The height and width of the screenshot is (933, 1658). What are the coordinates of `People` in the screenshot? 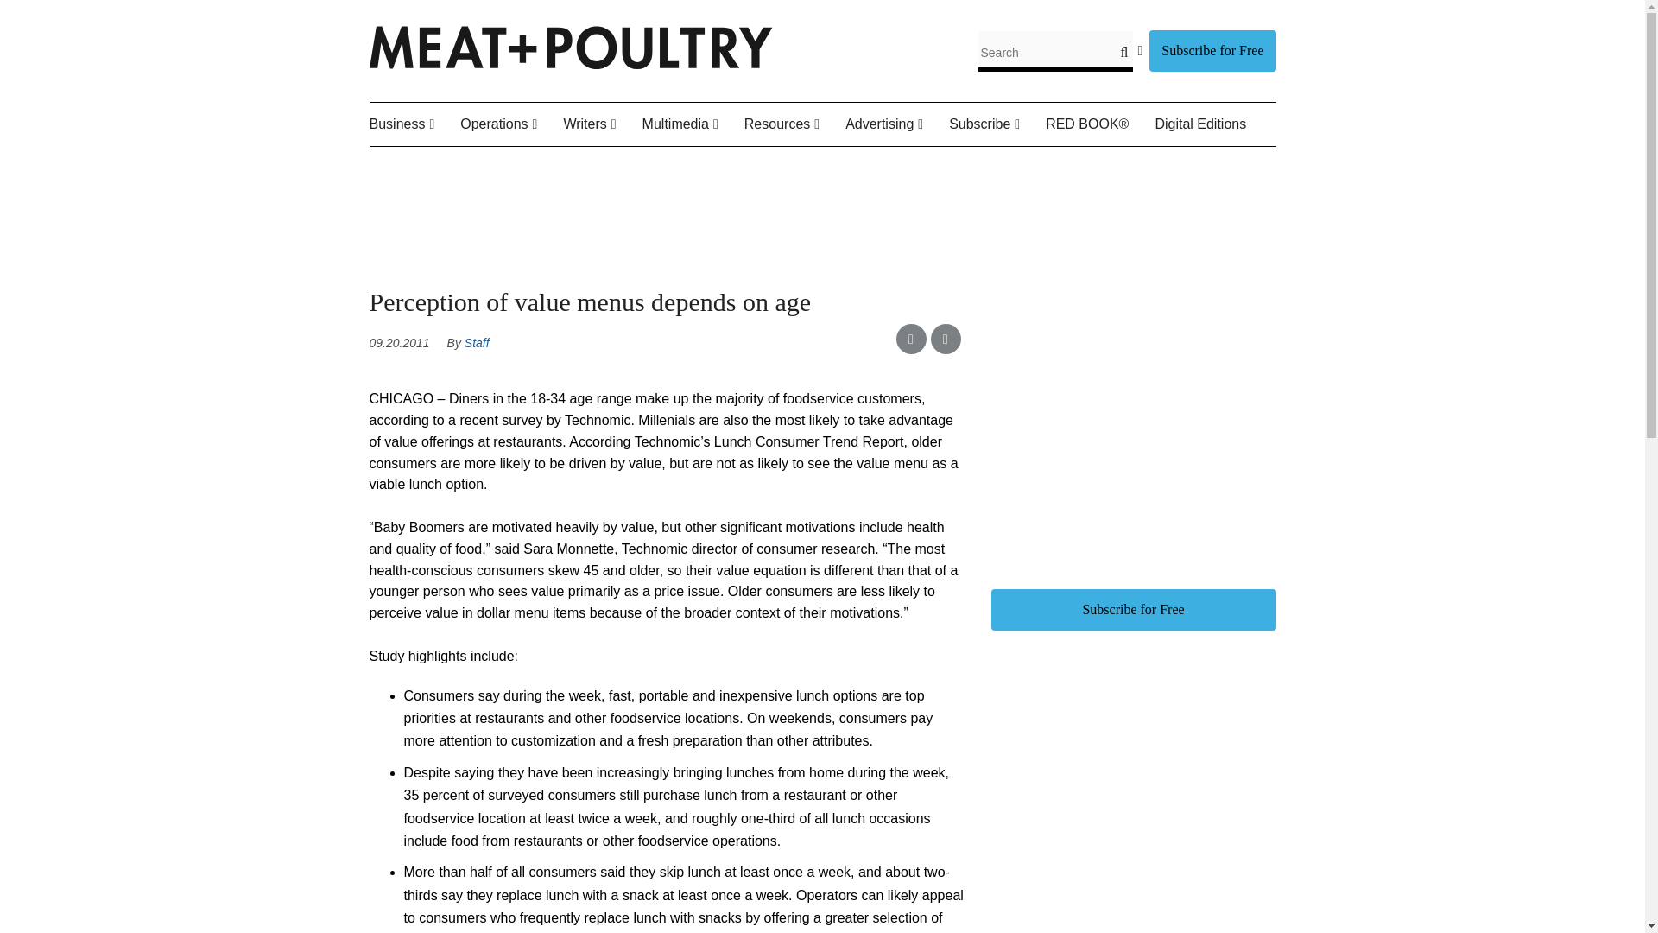 It's located at (477, 165).